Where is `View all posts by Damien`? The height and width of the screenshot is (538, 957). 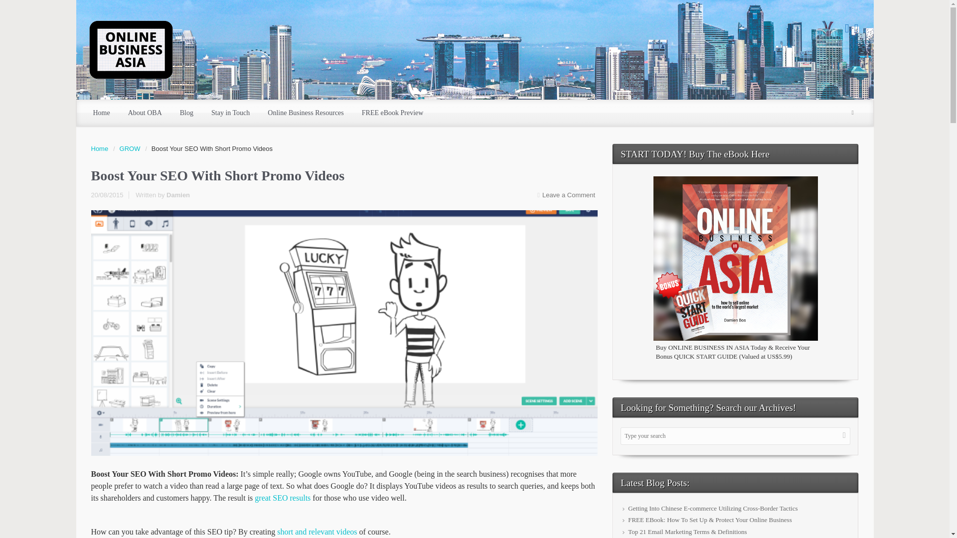
View all posts by Damien is located at coordinates (178, 195).